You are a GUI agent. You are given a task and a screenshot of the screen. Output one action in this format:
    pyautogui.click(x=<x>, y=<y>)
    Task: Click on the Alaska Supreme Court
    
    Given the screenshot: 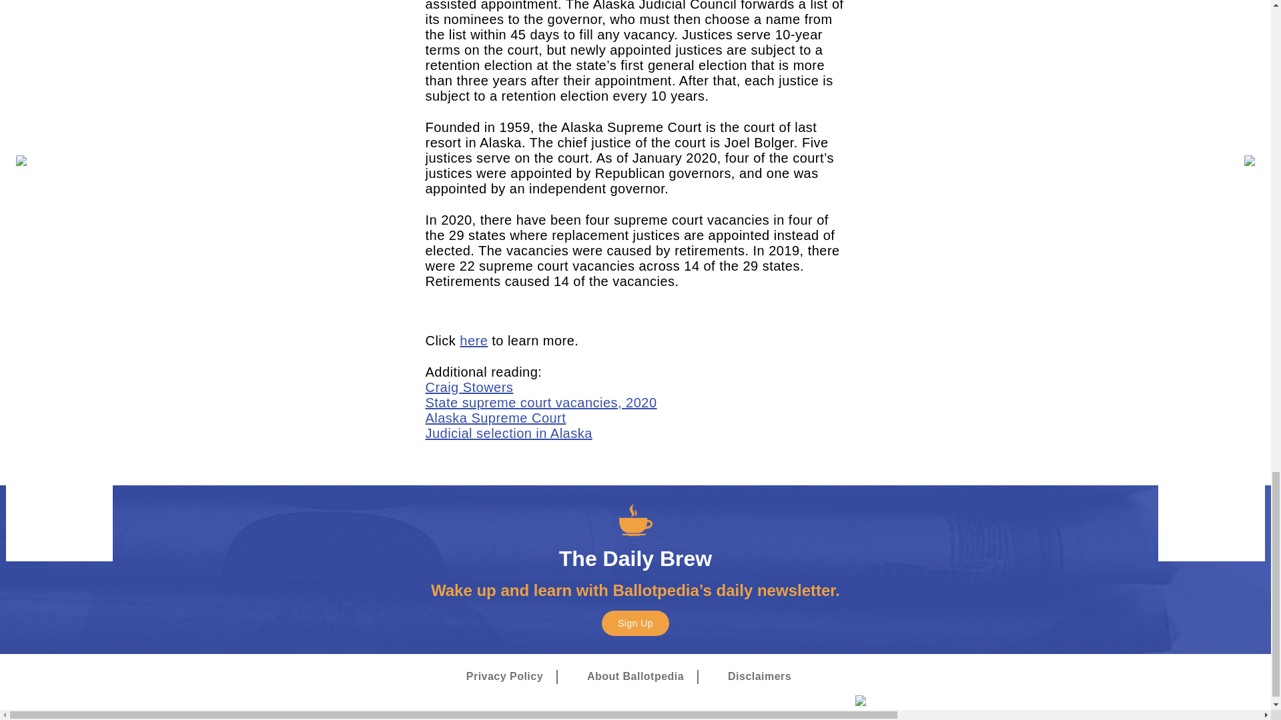 What is the action you would take?
    pyautogui.click(x=495, y=417)
    